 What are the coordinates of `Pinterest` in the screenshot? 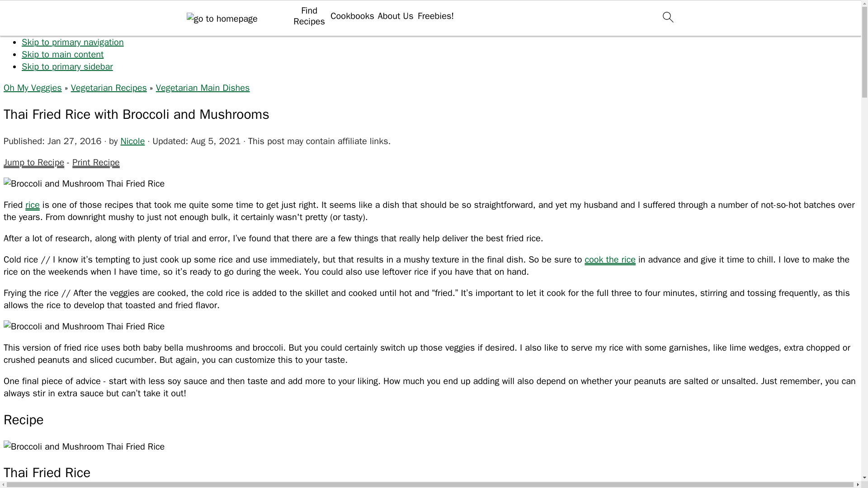 It's located at (589, 87).